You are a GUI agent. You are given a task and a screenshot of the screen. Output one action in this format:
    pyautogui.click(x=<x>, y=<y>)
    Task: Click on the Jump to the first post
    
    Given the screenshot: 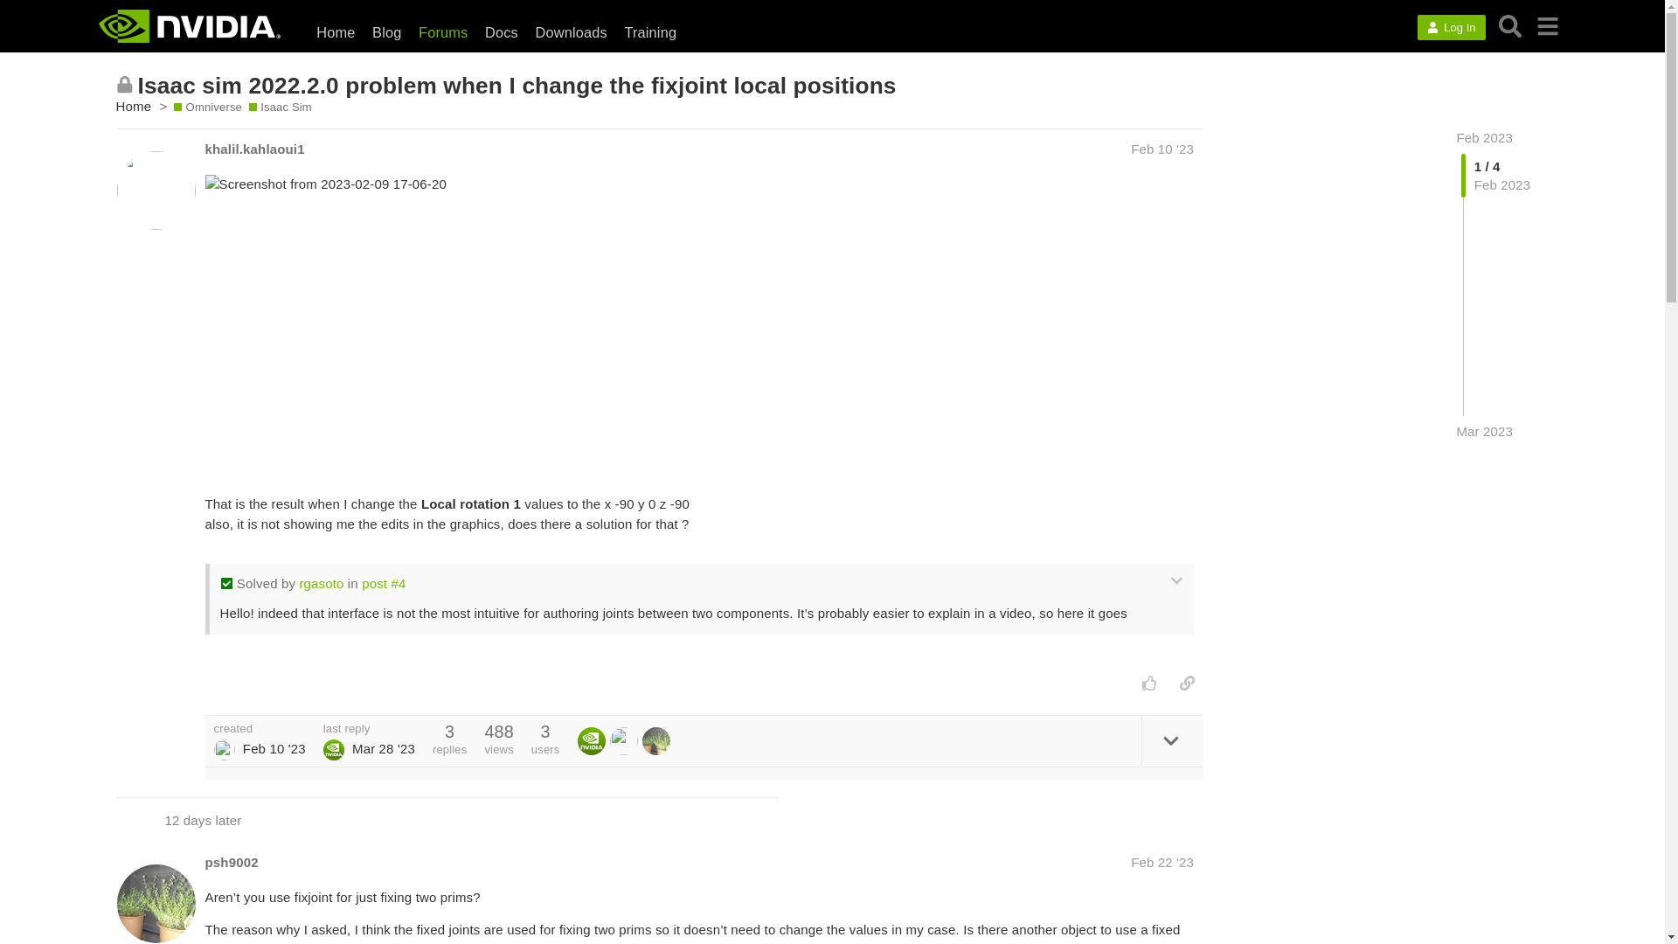 What is the action you would take?
    pyautogui.click(x=1484, y=138)
    